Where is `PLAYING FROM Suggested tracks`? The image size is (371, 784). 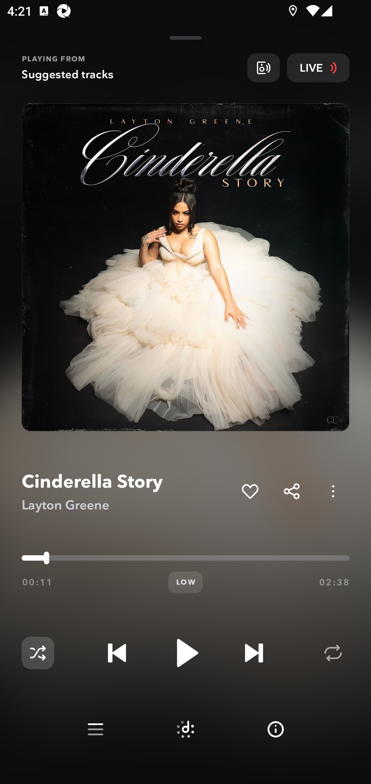 PLAYING FROM Suggested tracks is located at coordinates (131, 68).